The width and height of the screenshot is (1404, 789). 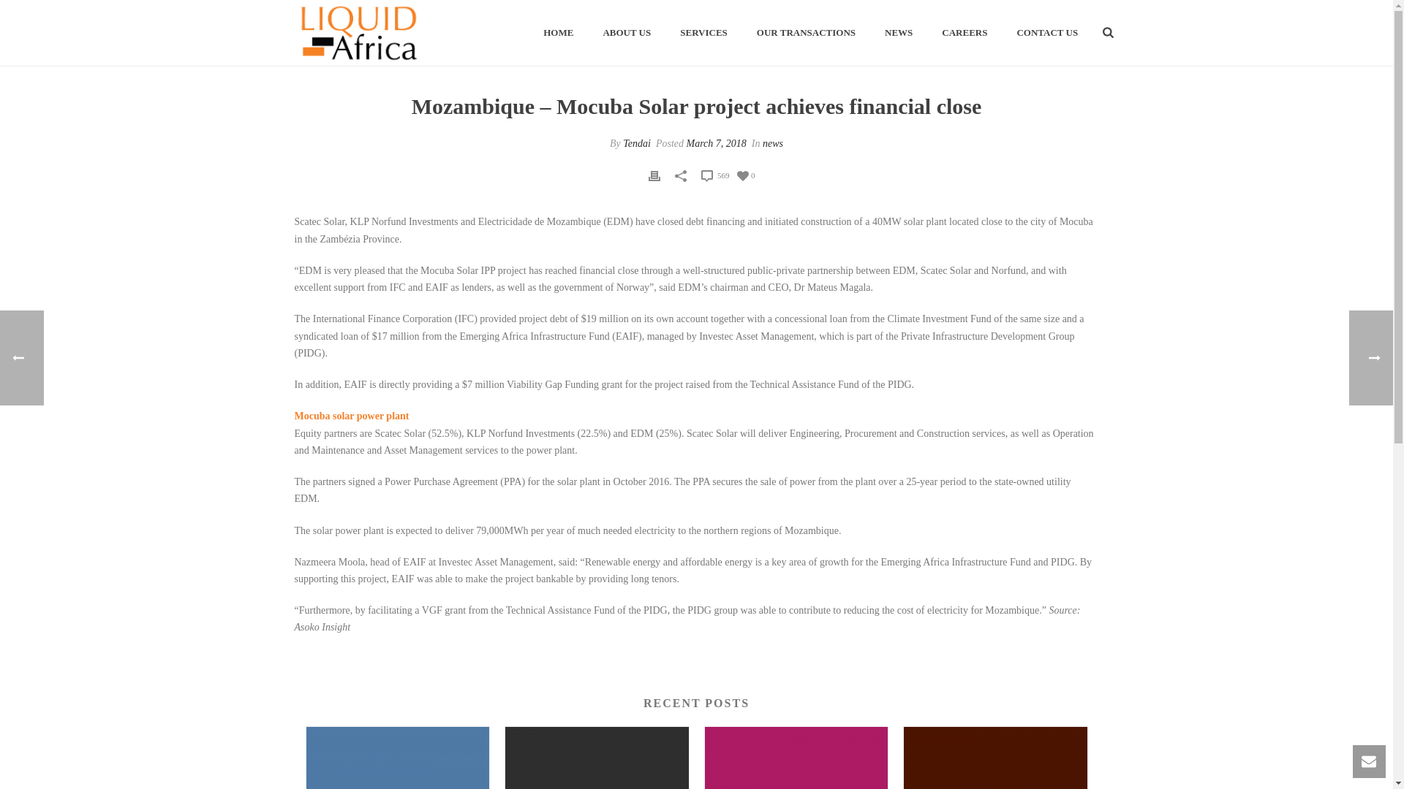 What do you see at coordinates (637, 143) in the screenshot?
I see `Posts by Tendai` at bounding box center [637, 143].